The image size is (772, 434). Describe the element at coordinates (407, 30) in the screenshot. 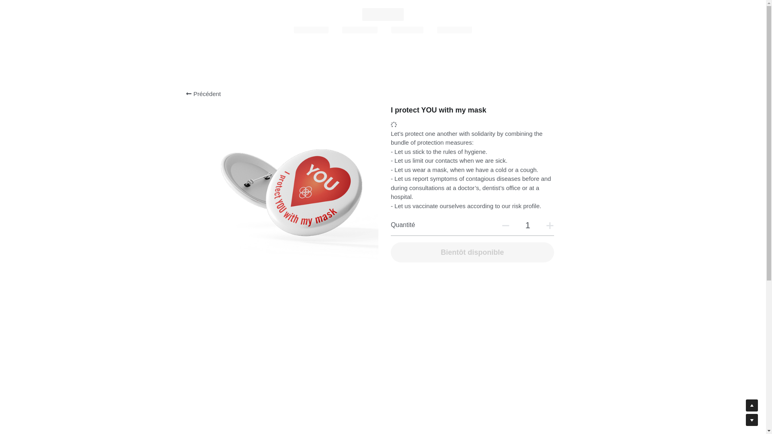

I see `FLYER (IT)` at that location.